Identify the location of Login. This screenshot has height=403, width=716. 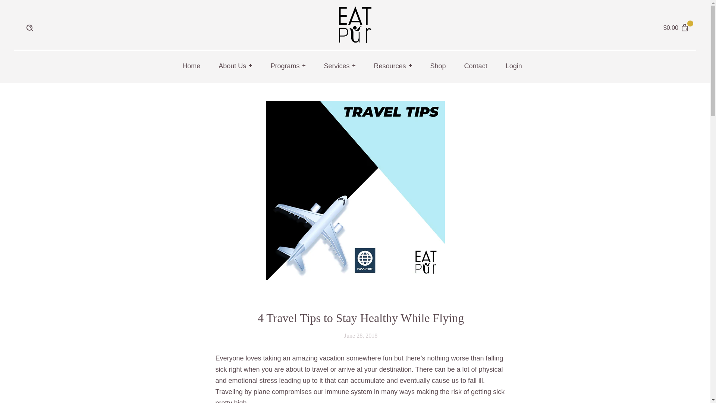
(517, 66).